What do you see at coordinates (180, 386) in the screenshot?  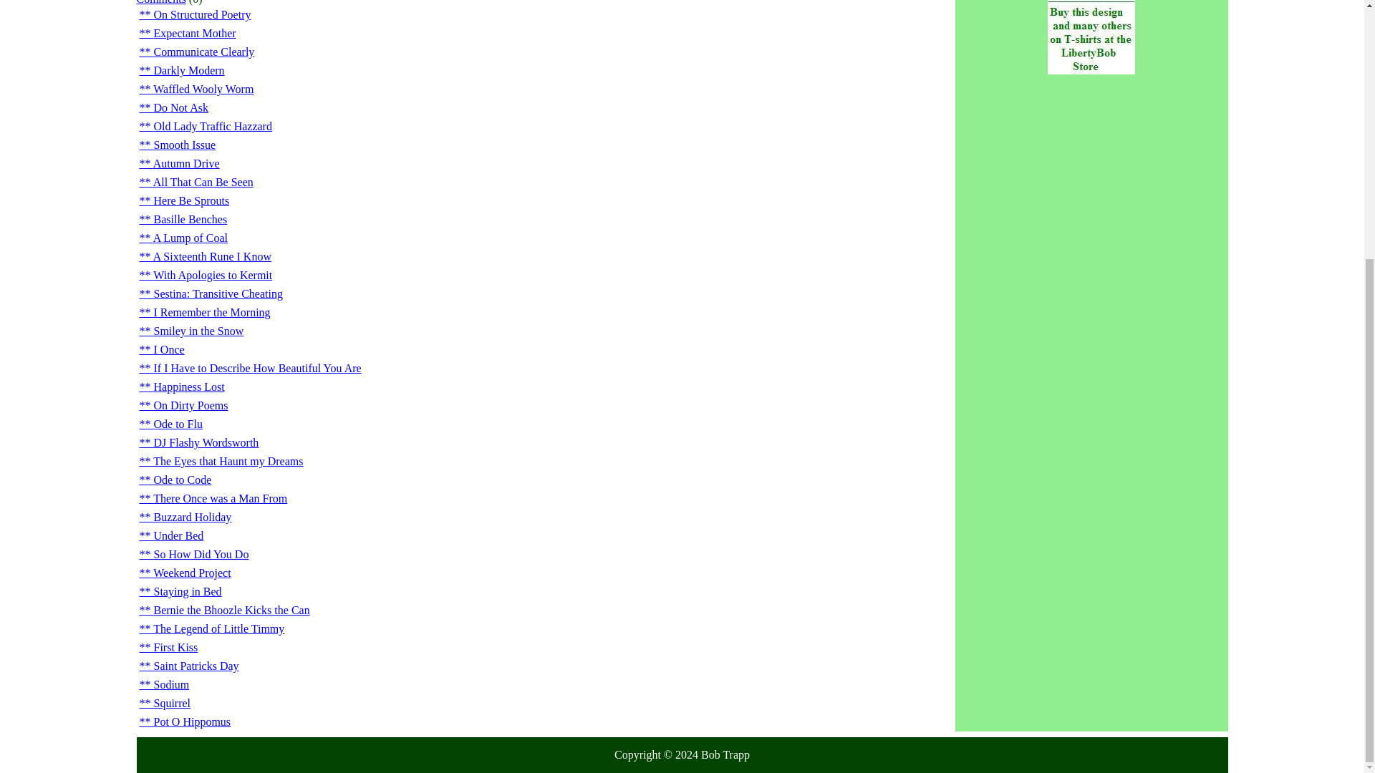 I see `Happiness Lost` at bounding box center [180, 386].